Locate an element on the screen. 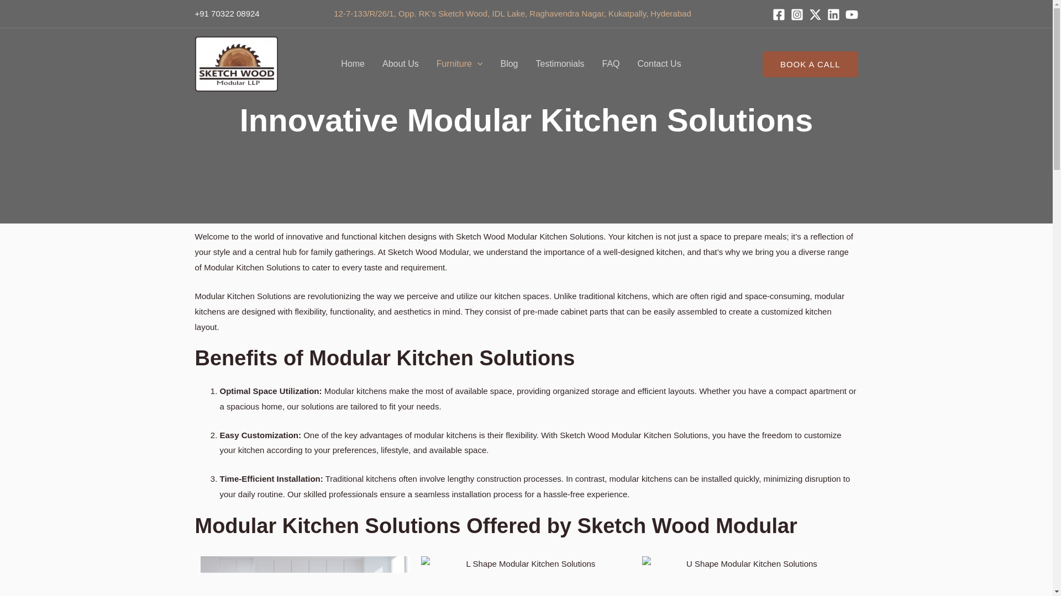 The image size is (1061, 596). BOOK A CALL is located at coordinates (810, 63).